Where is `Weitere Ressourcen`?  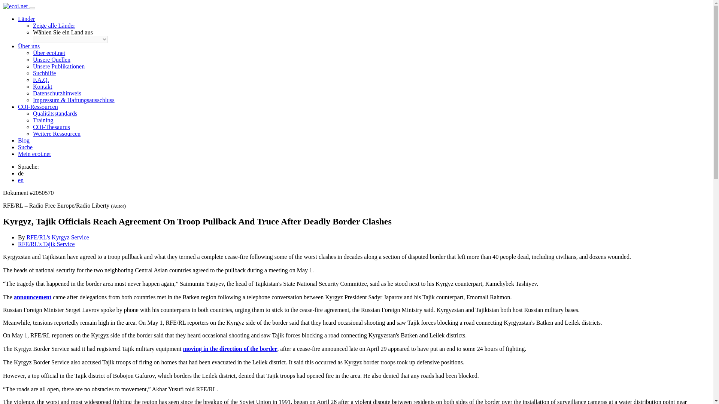
Weitere Ressourcen is located at coordinates (57, 134).